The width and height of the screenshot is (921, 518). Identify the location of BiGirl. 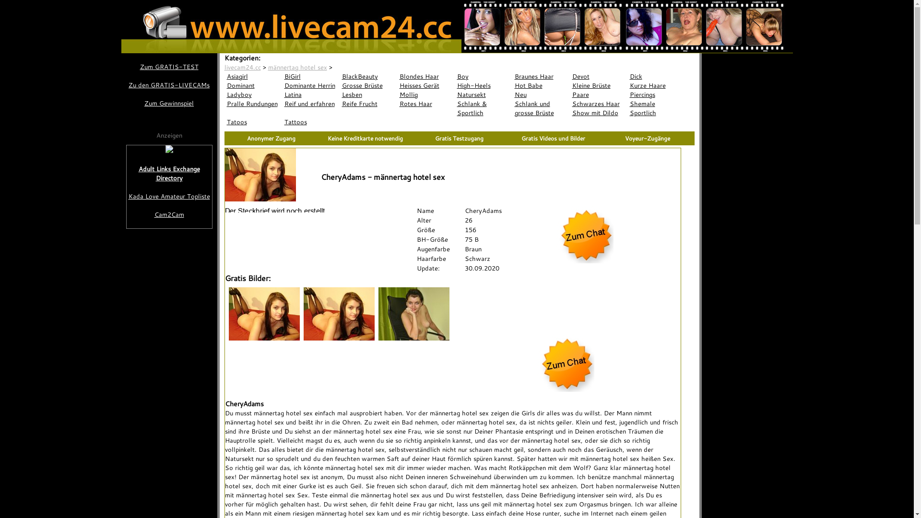
(311, 77).